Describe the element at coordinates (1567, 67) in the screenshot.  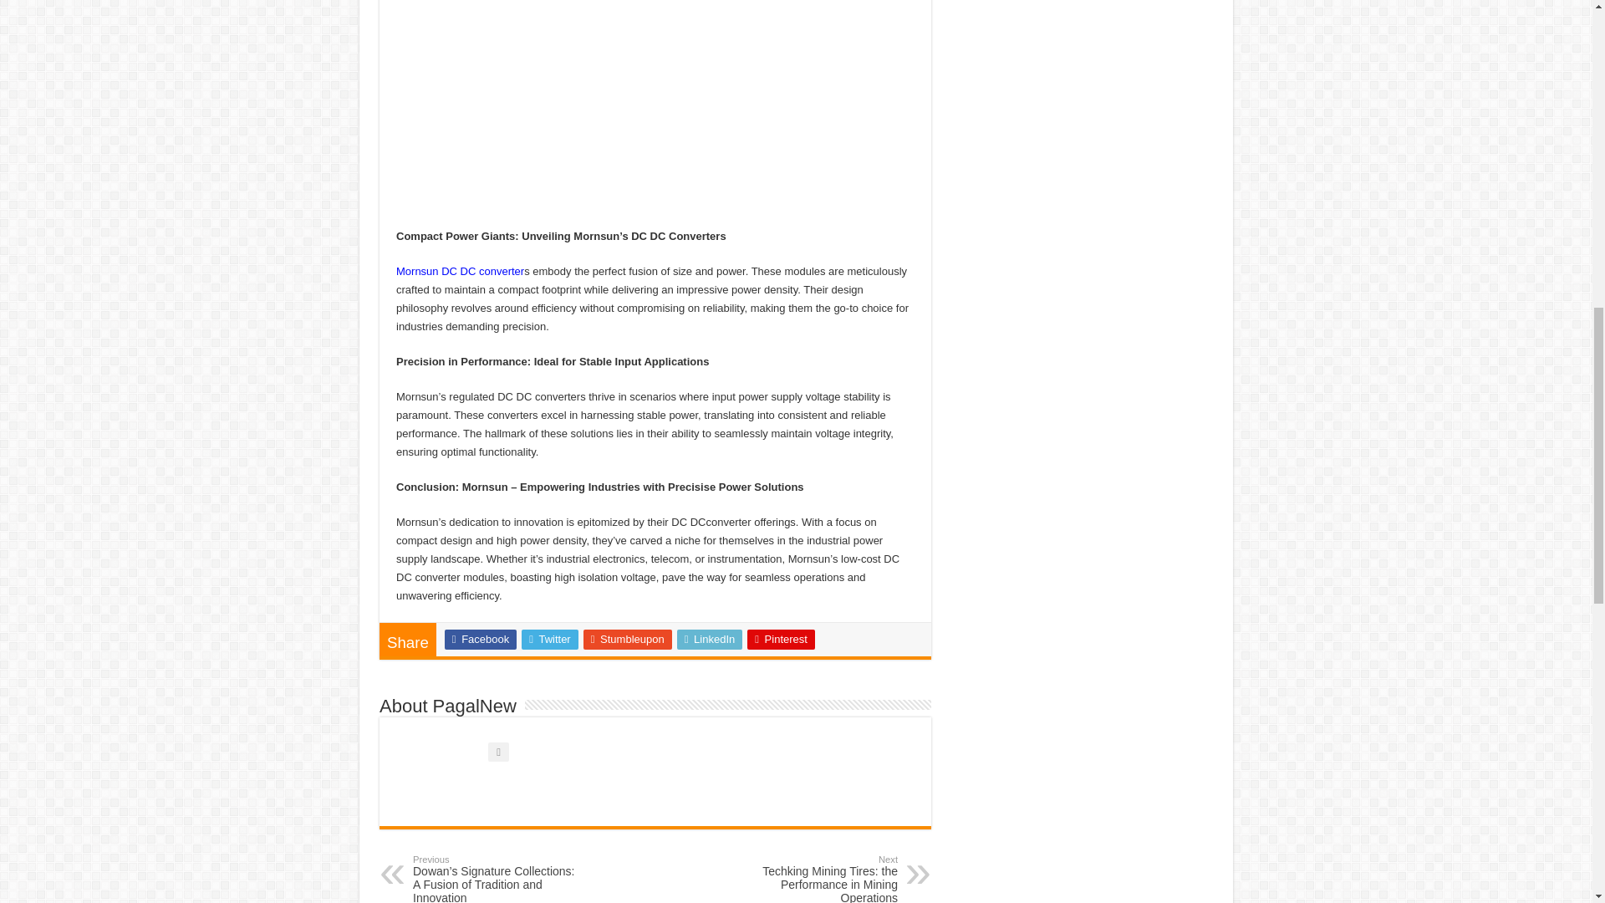
I see `Scroll To Top` at that location.